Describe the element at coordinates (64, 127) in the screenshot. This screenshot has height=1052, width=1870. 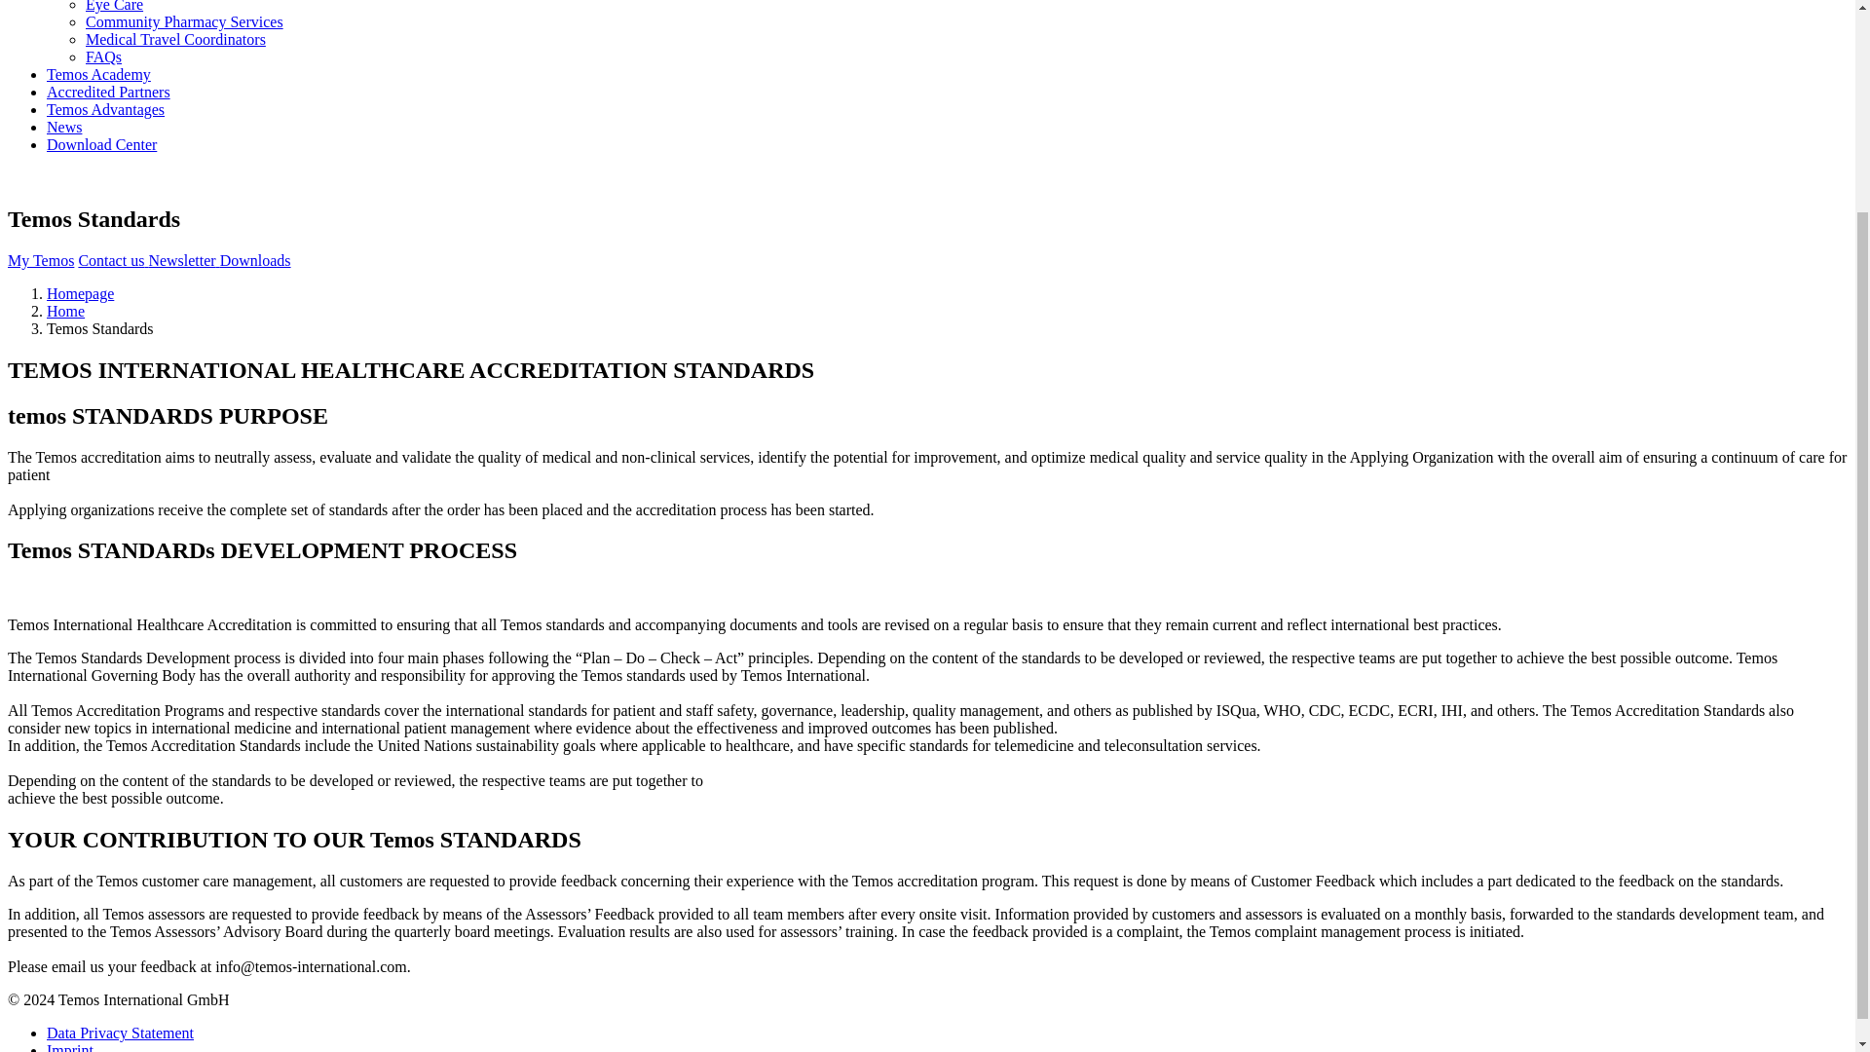
I see `News` at that location.